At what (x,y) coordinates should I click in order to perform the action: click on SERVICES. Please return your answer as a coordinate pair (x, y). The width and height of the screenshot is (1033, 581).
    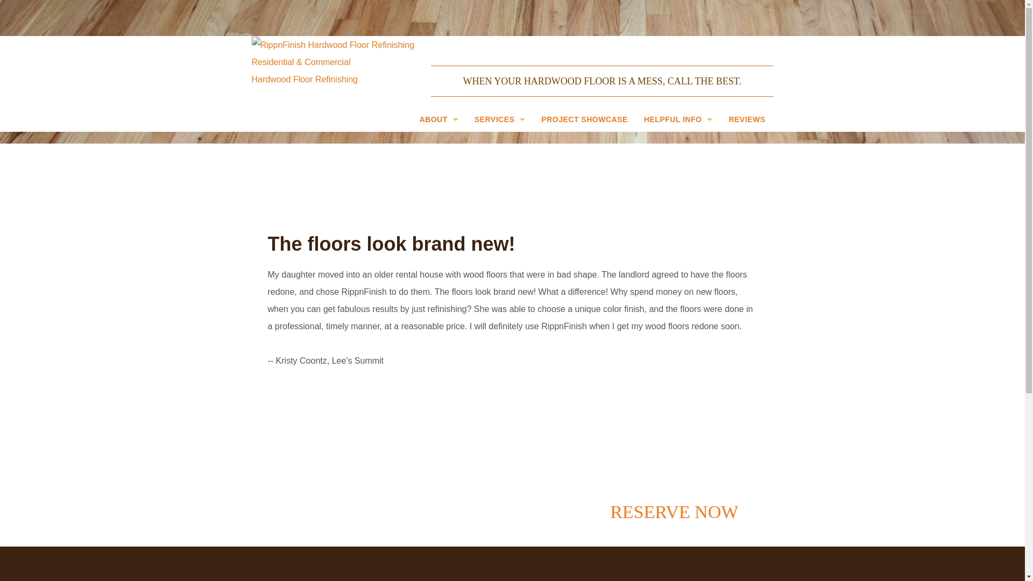
    Looking at the image, I should click on (500, 119).